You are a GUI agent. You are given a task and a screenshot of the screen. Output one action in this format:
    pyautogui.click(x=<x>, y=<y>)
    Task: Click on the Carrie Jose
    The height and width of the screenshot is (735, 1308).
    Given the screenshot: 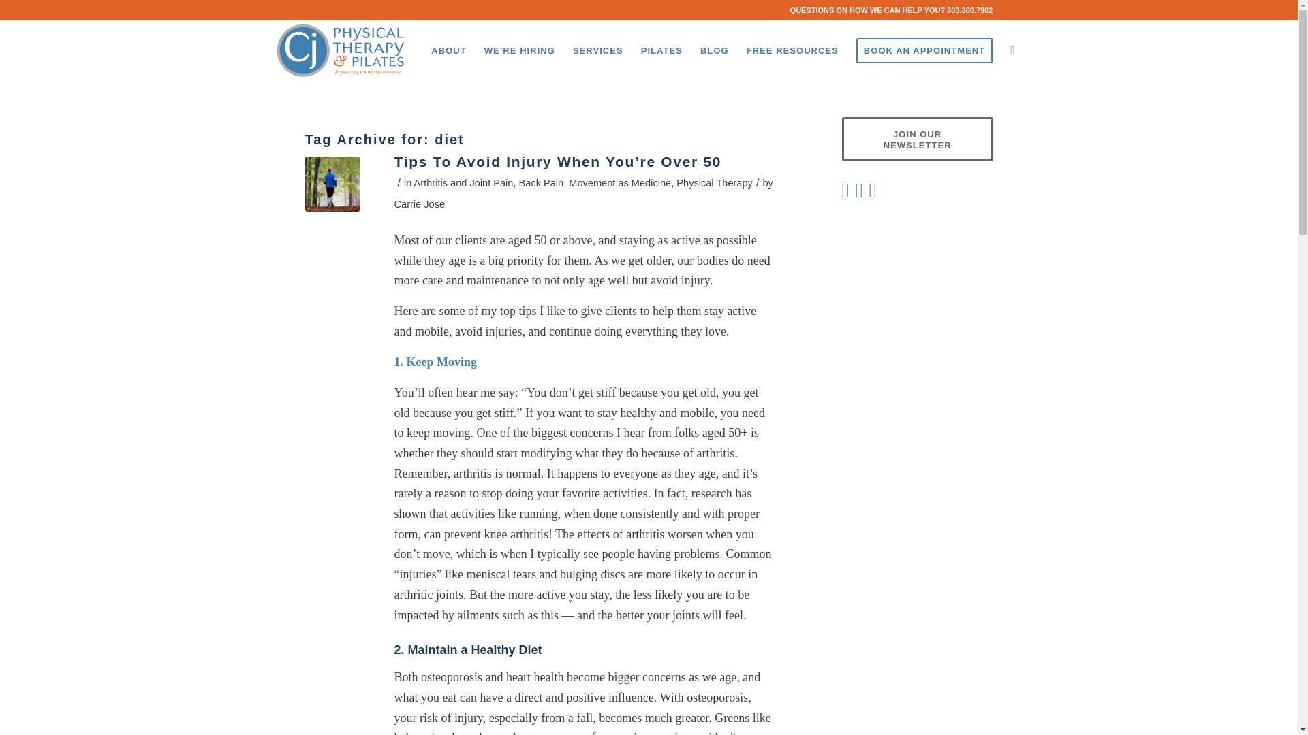 What is the action you would take?
    pyautogui.click(x=418, y=203)
    